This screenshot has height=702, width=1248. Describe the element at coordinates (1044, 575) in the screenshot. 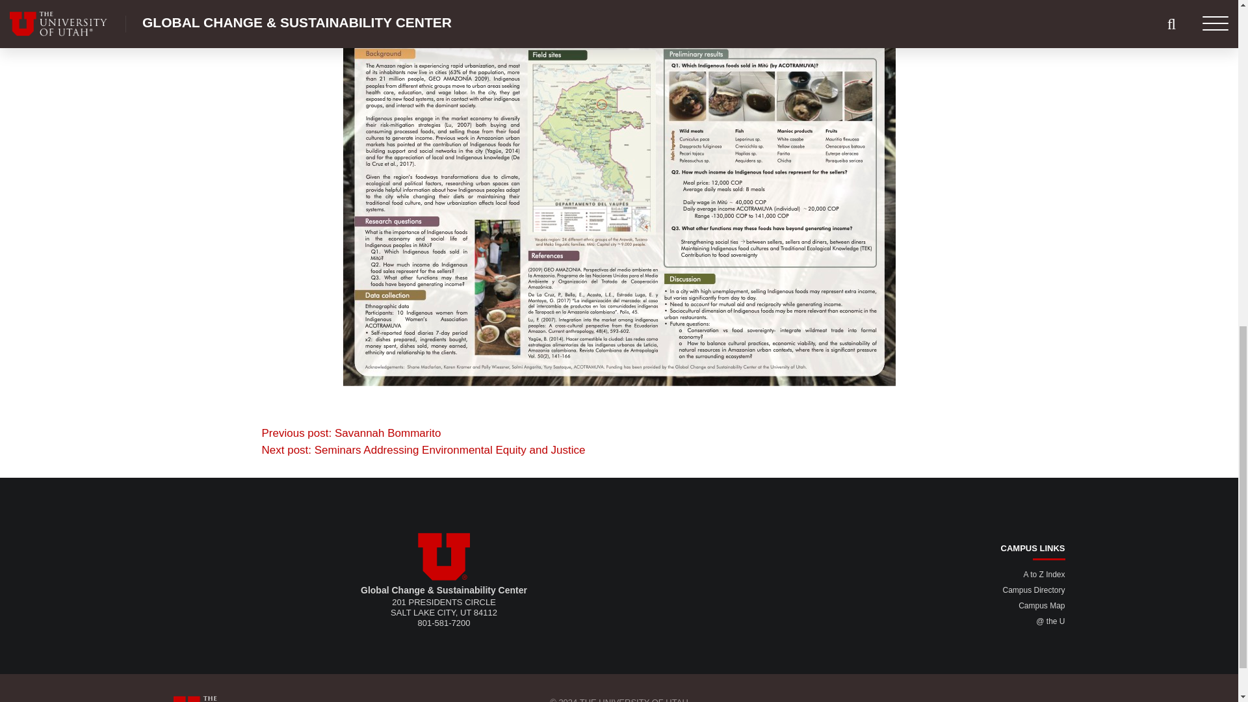

I see `A to Z Index` at that location.